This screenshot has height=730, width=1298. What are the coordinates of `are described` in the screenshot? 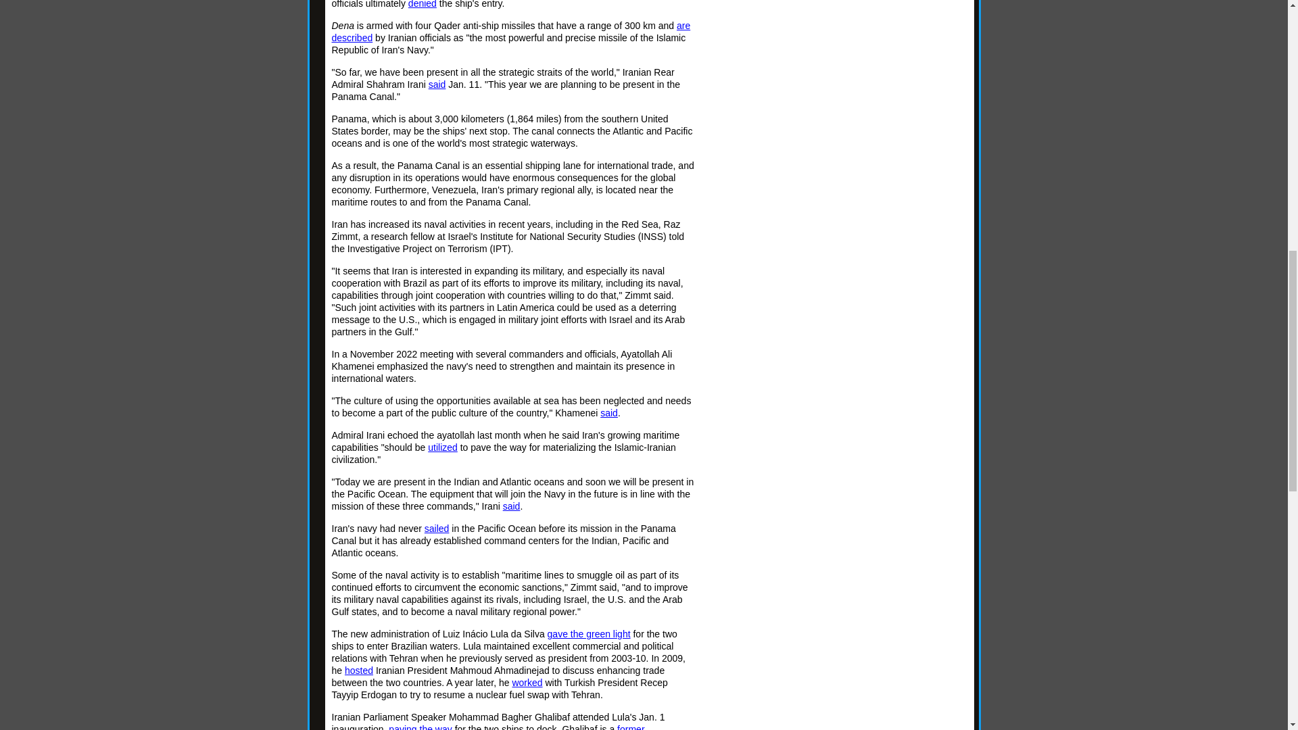 It's located at (510, 31).